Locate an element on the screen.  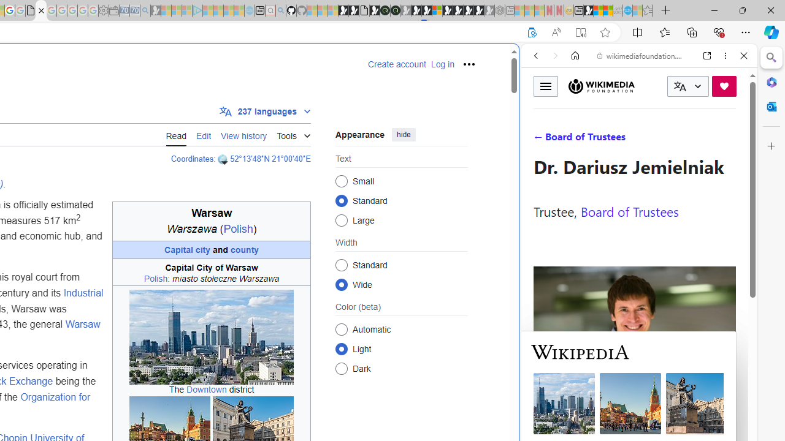
Toggle menu is located at coordinates (546, 86).